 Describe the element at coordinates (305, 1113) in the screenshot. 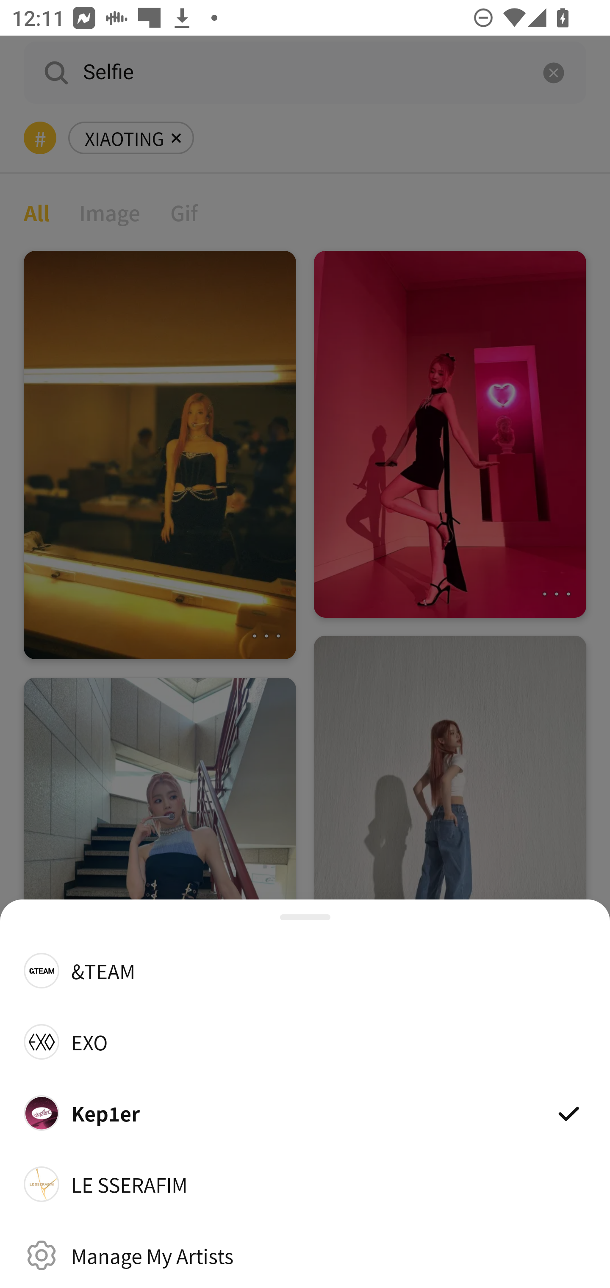

I see `Kep1er` at that location.